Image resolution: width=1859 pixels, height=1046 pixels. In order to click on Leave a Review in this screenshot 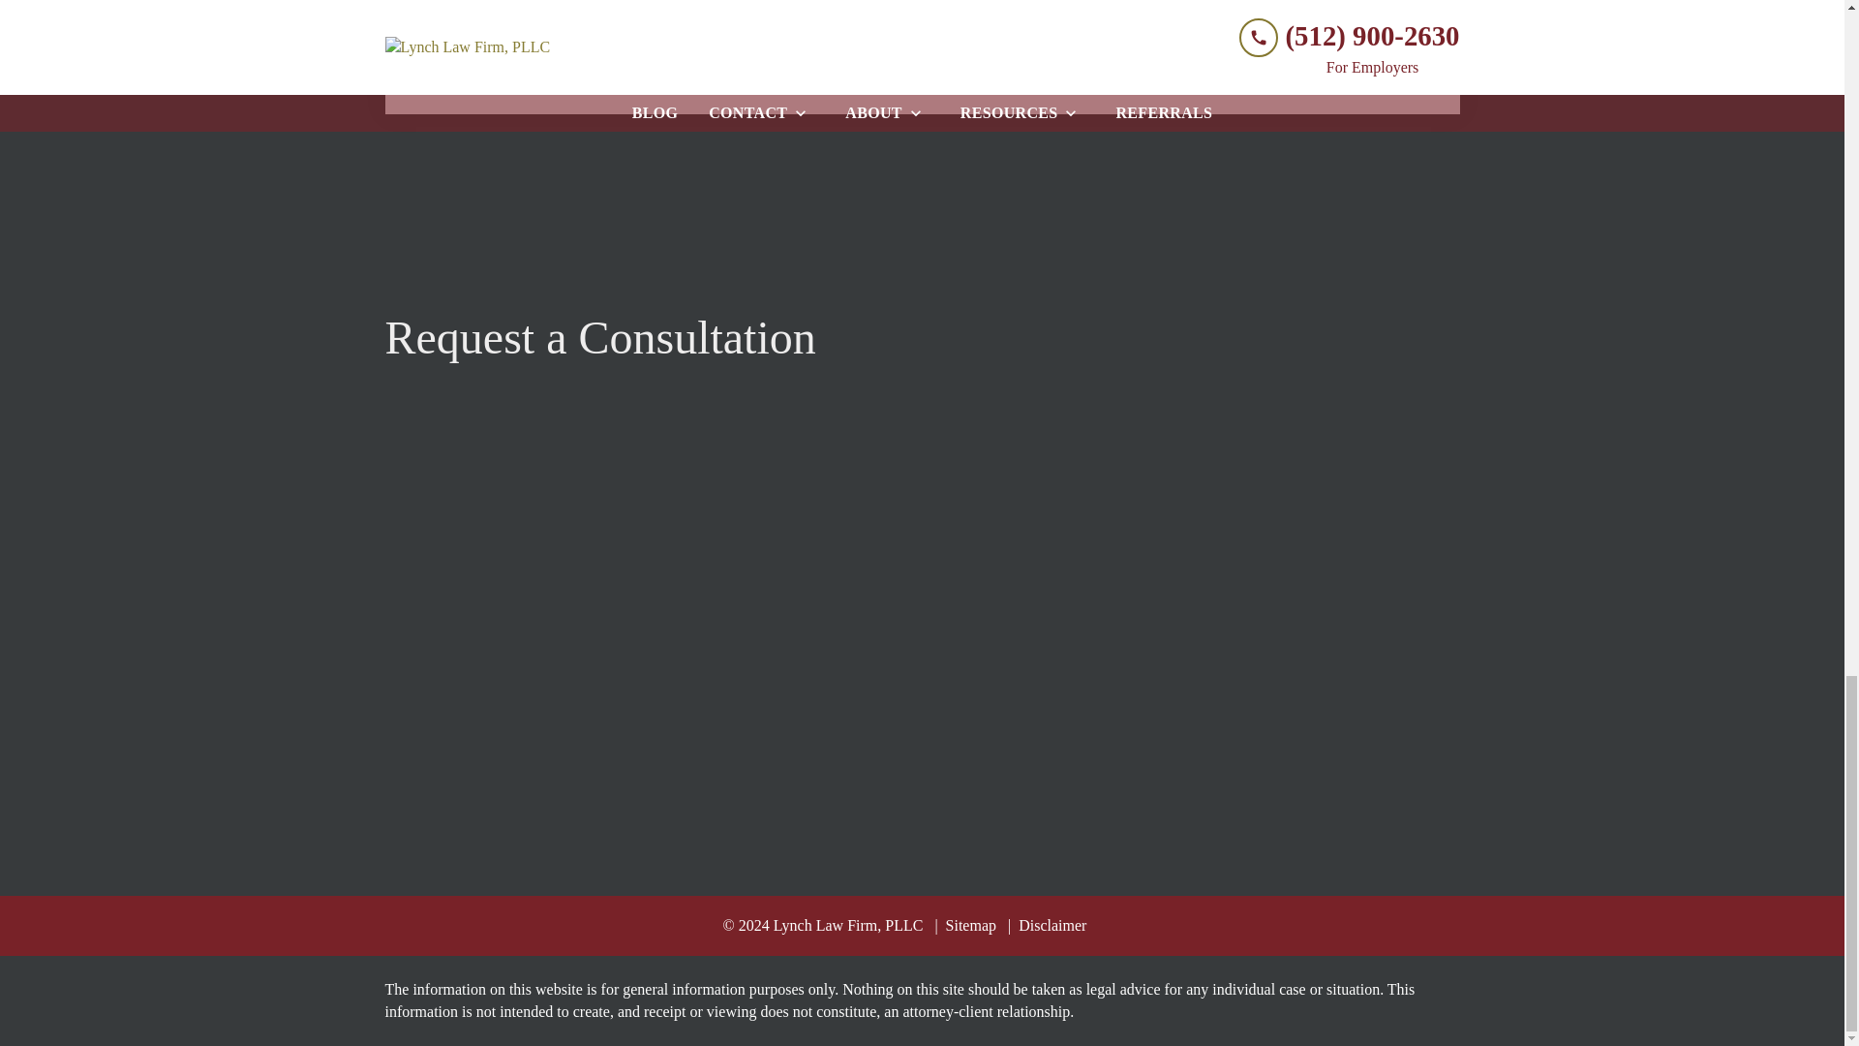, I will do `click(547, 39)`.